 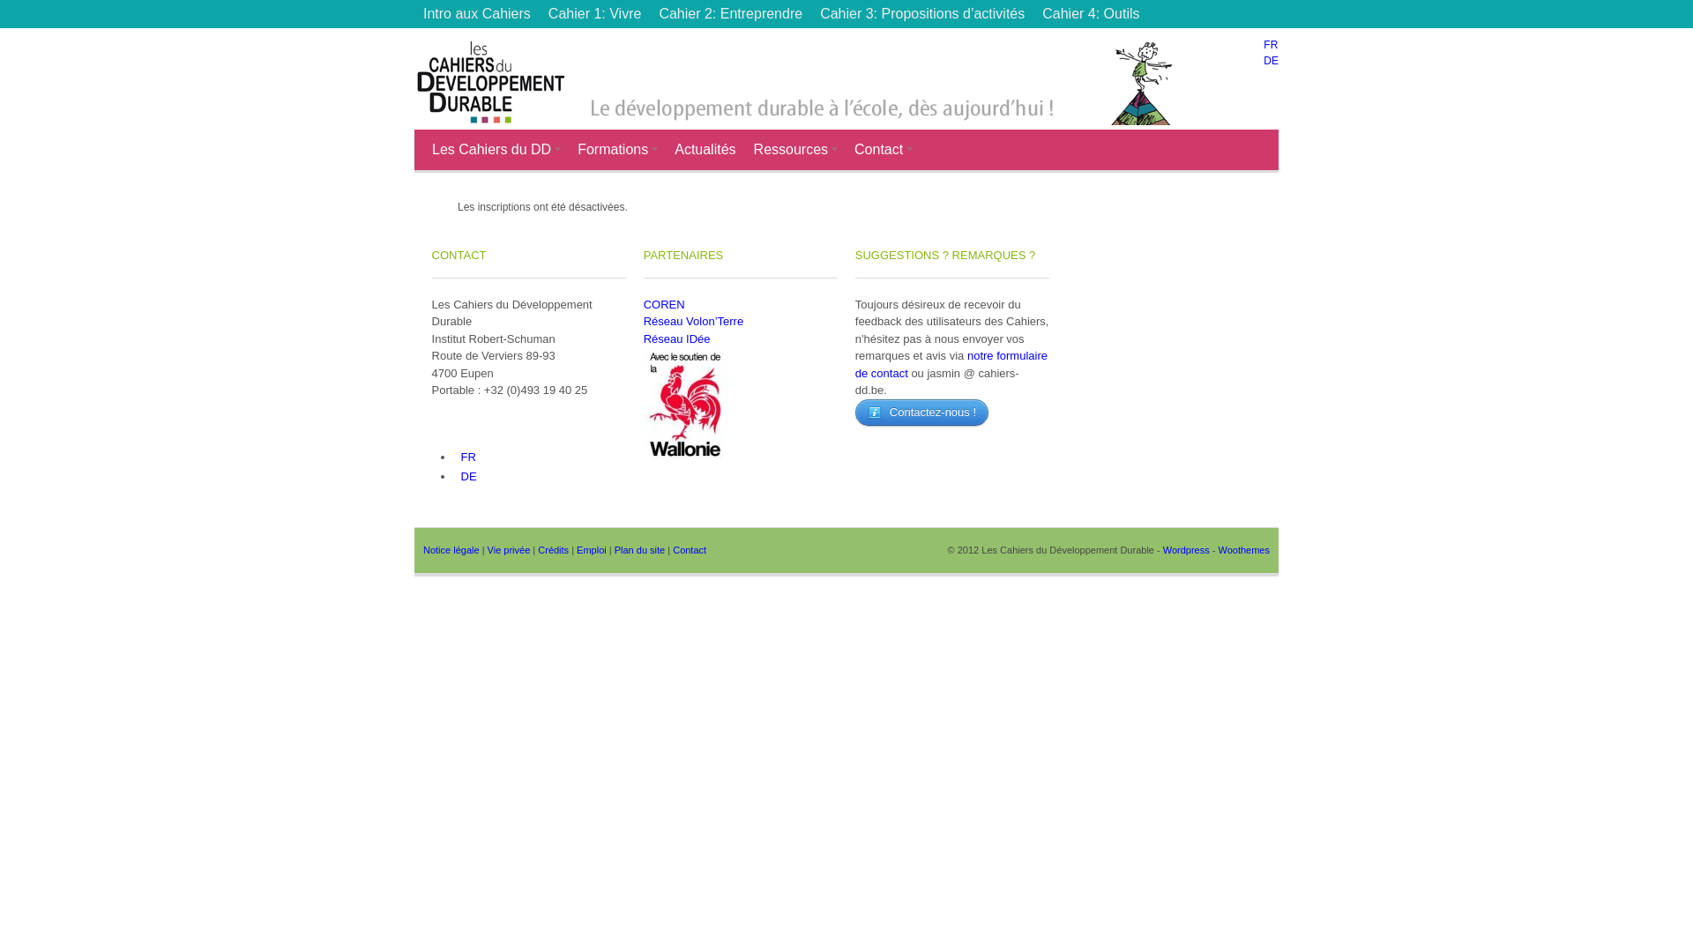 What do you see at coordinates (1245, 550) in the screenshot?
I see `Woothemes` at bounding box center [1245, 550].